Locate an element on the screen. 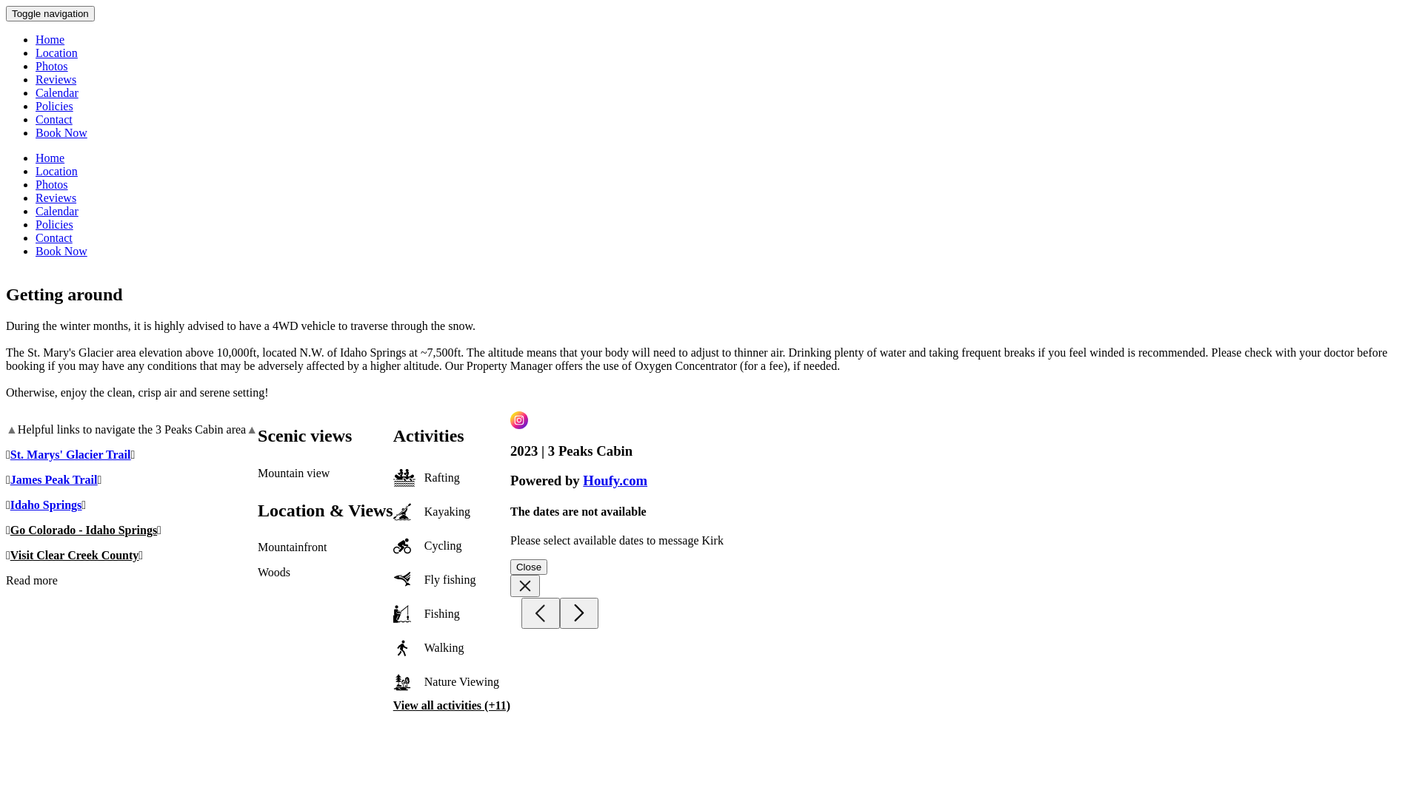  Location is located at coordinates (56, 53).